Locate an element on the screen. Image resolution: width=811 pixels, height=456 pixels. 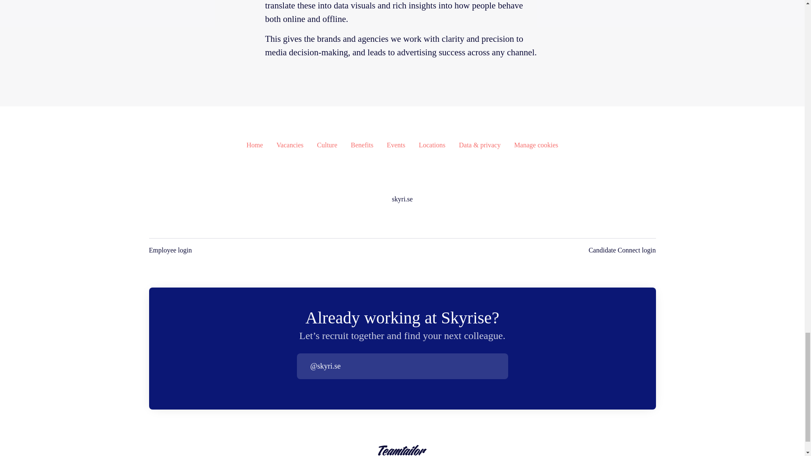
Log in is located at coordinates (501, 366).